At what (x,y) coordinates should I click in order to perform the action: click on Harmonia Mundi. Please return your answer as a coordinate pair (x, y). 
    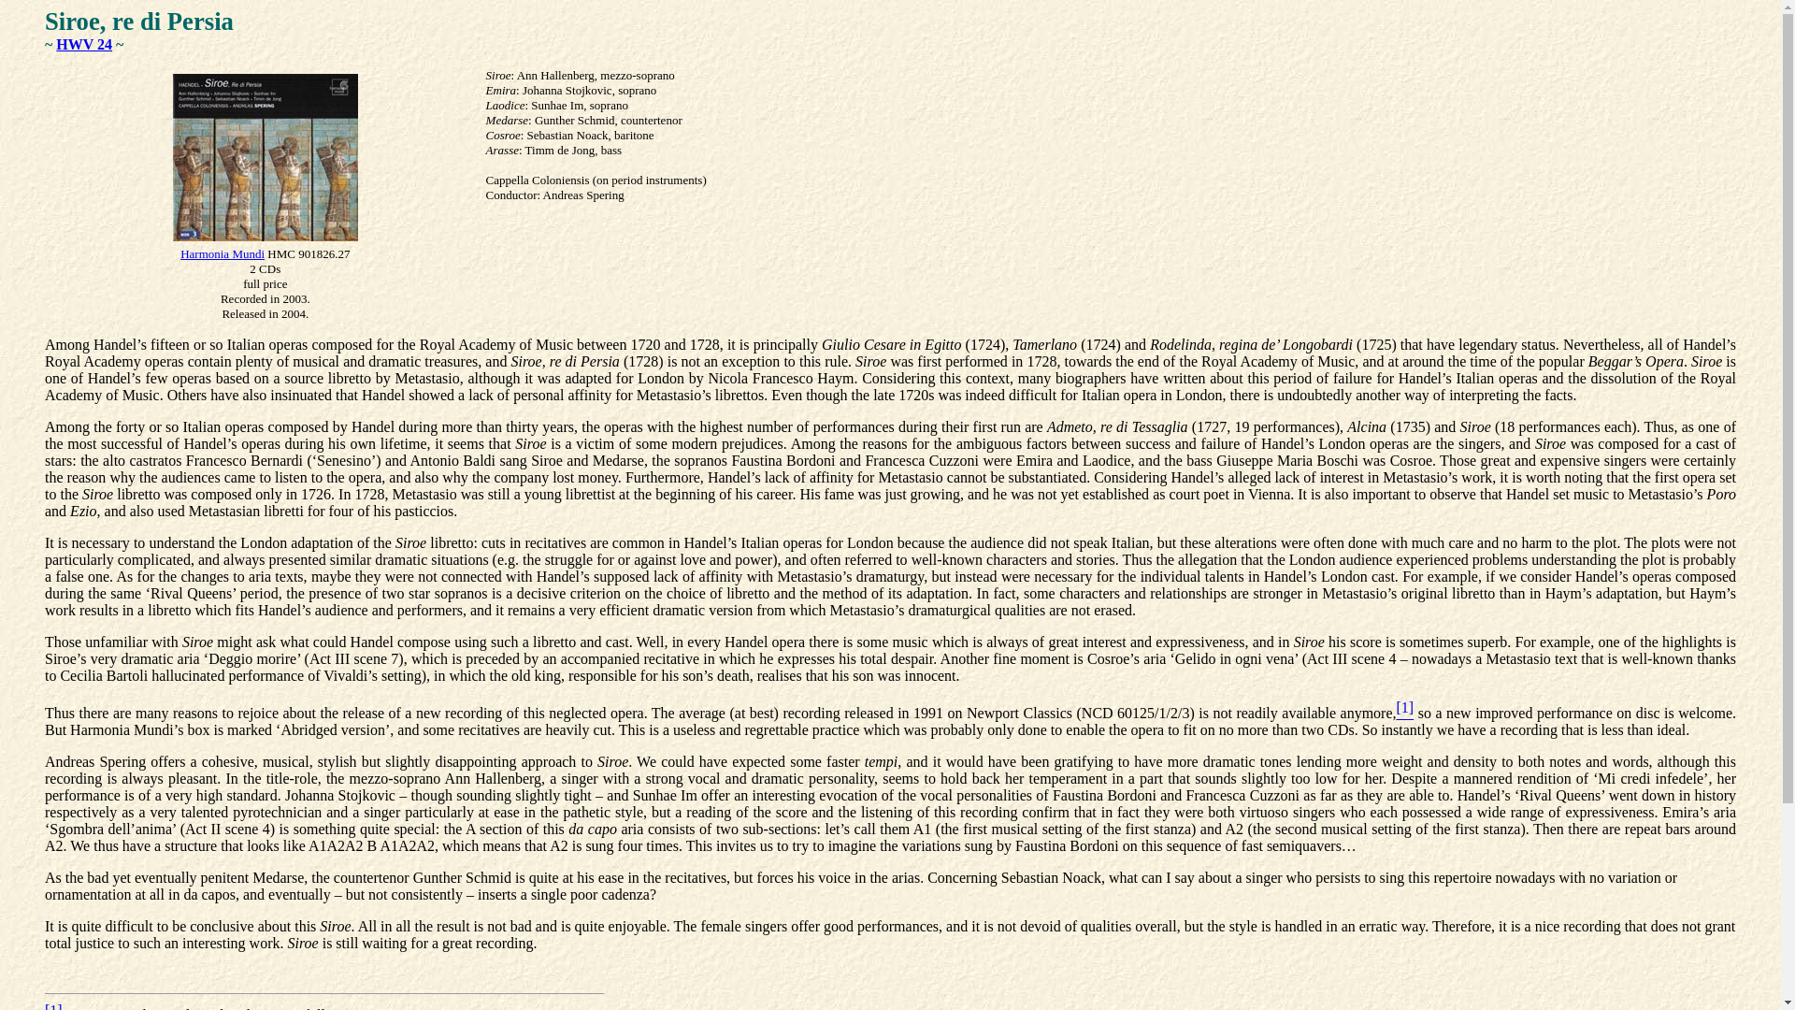
    Looking at the image, I should click on (223, 252).